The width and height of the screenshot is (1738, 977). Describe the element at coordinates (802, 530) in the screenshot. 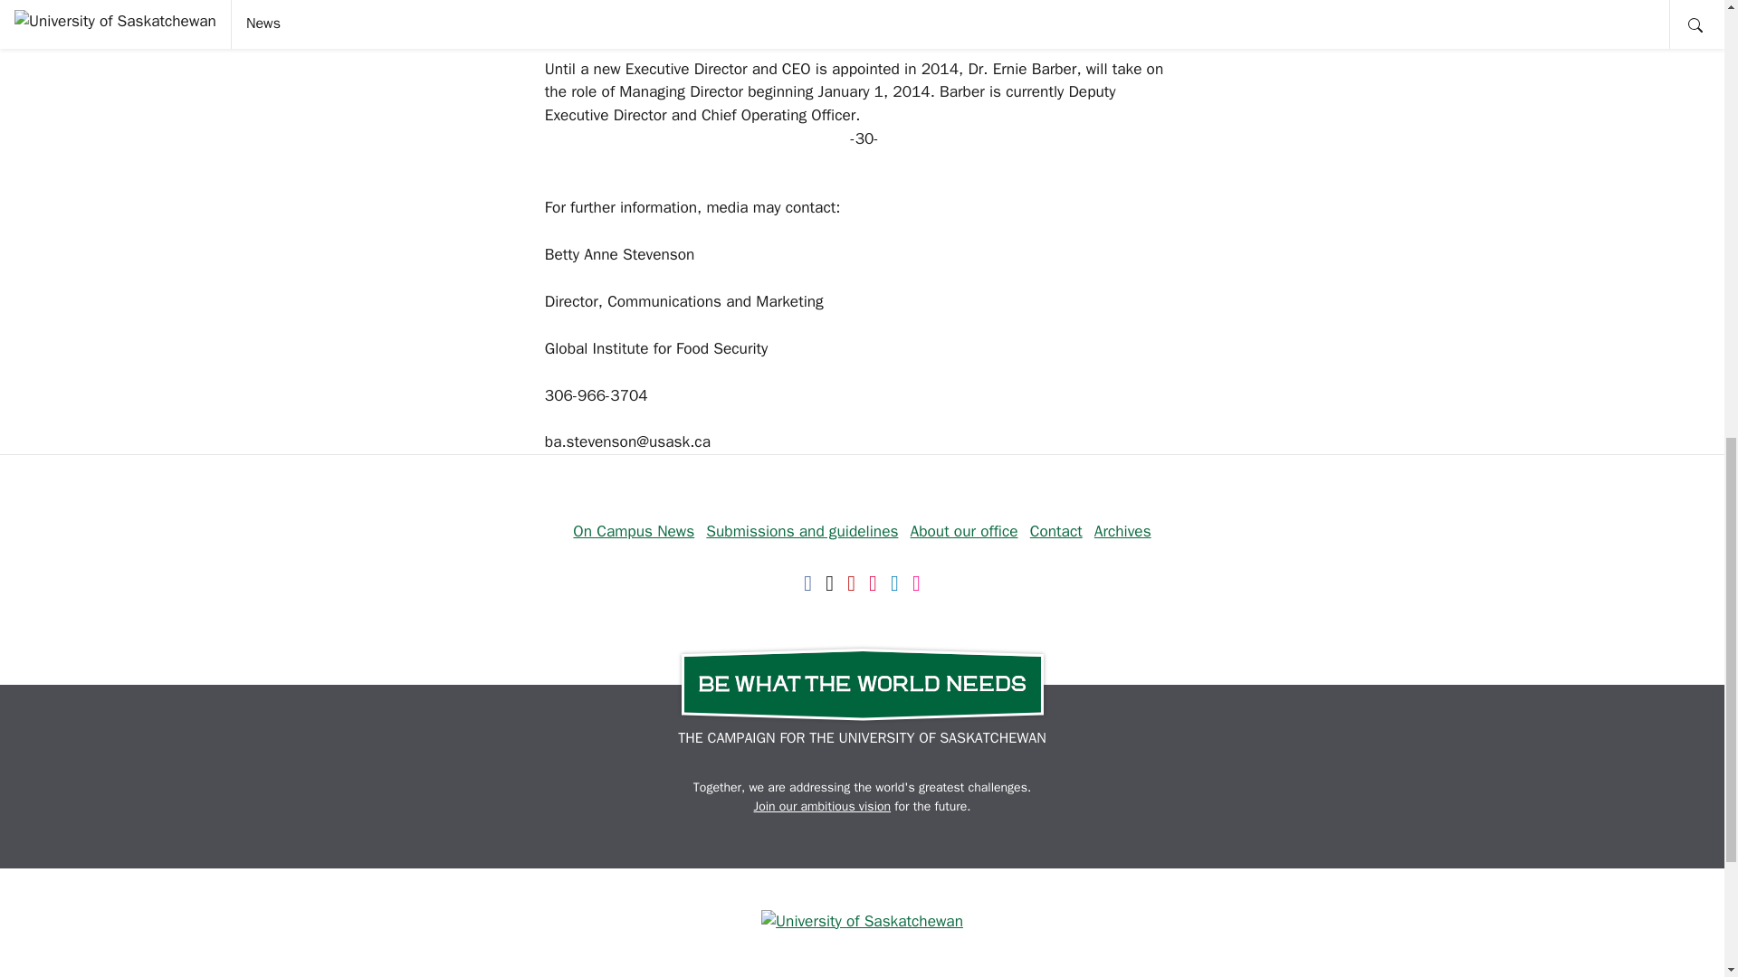

I see `Submissions and guidelines` at that location.